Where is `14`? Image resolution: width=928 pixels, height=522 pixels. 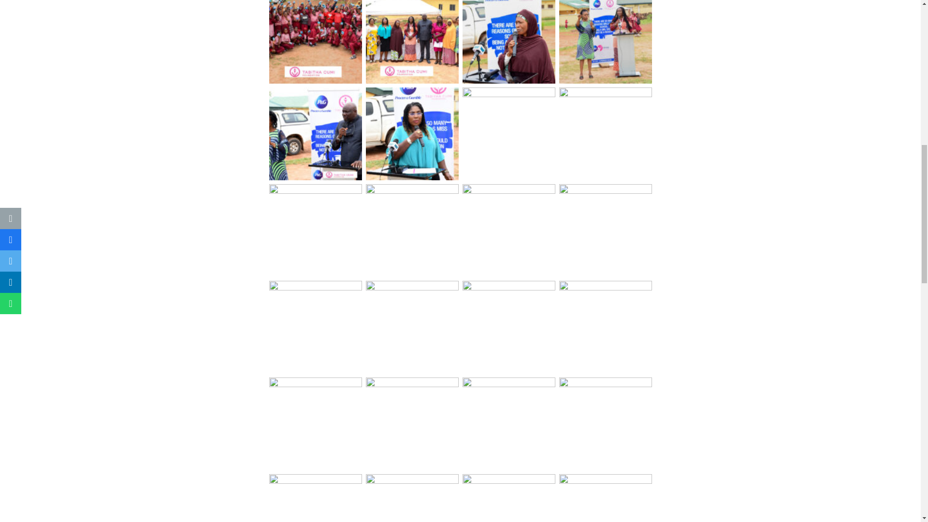 14 is located at coordinates (412, 327).